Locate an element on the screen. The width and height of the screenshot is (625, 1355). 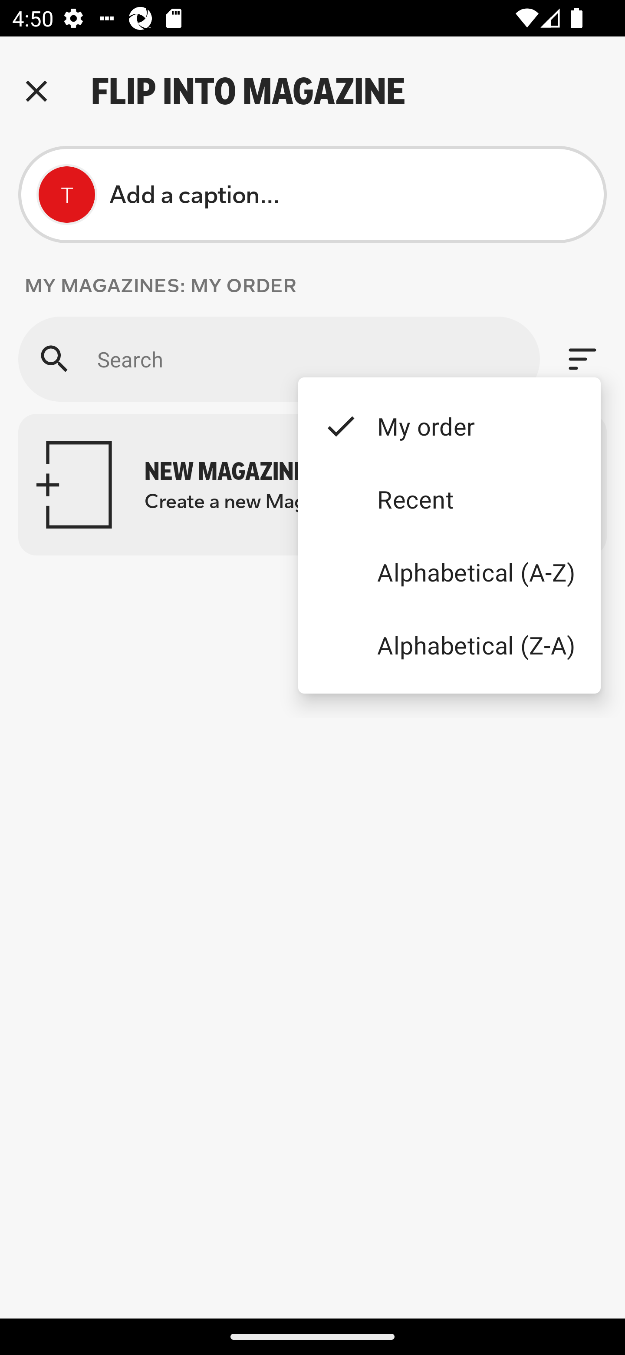
Alphabetical (Z-A) is located at coordinates (449, 644).